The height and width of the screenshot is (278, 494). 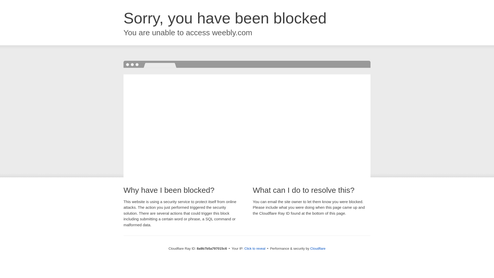 I want to click on Click to reveal, so click(x=255, y=249).